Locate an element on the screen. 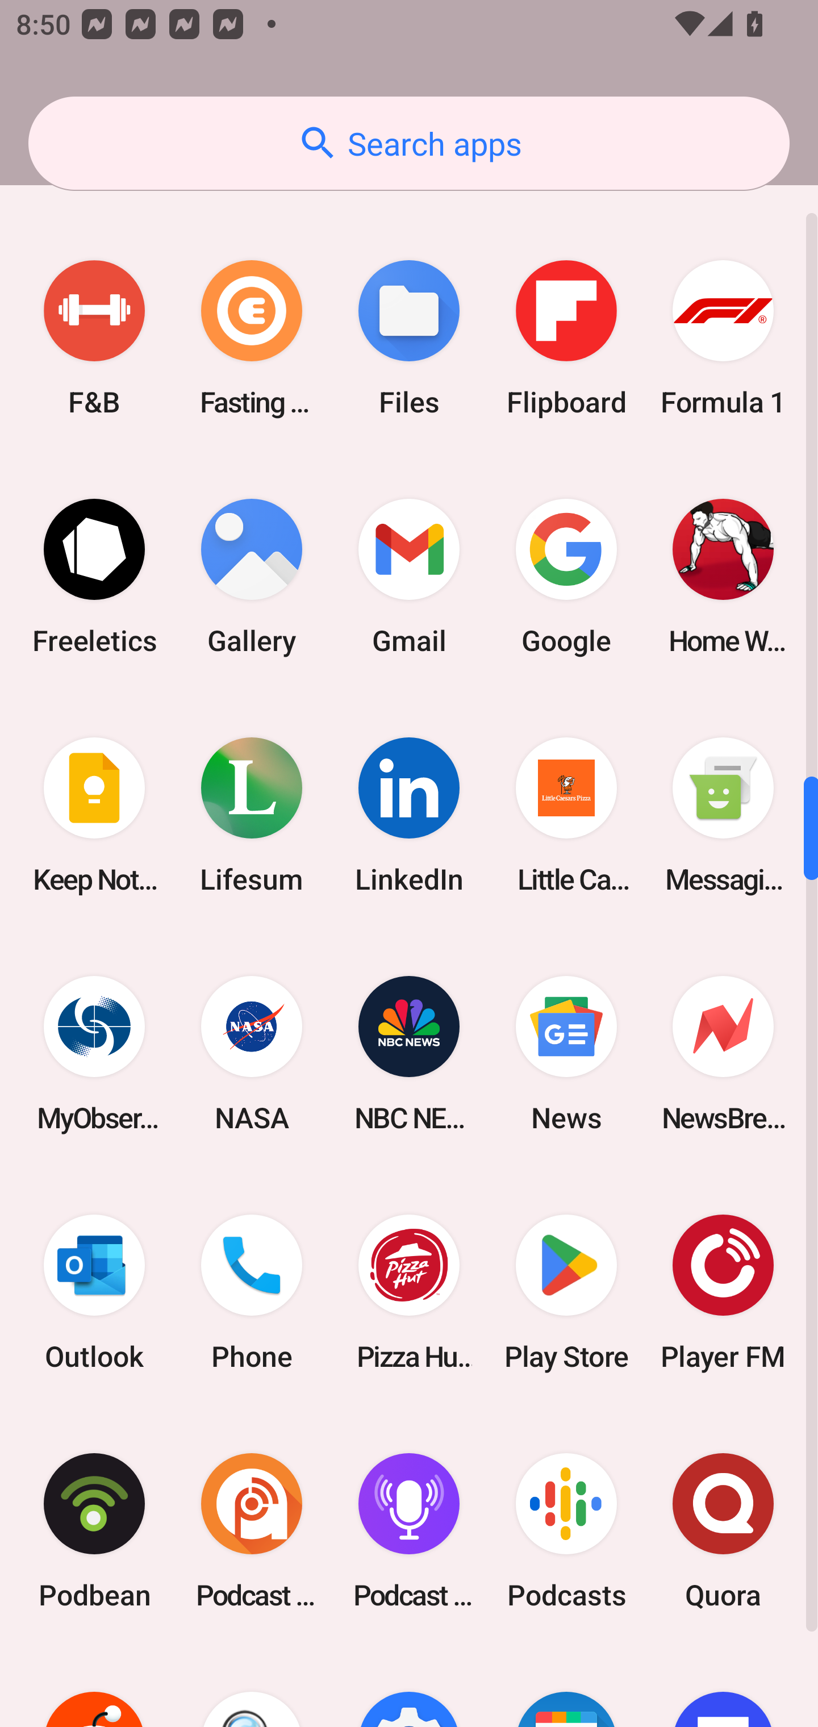 The width and height of the screenshot is (818, 1727). Keep Notes is located at coordinates (94, 815).